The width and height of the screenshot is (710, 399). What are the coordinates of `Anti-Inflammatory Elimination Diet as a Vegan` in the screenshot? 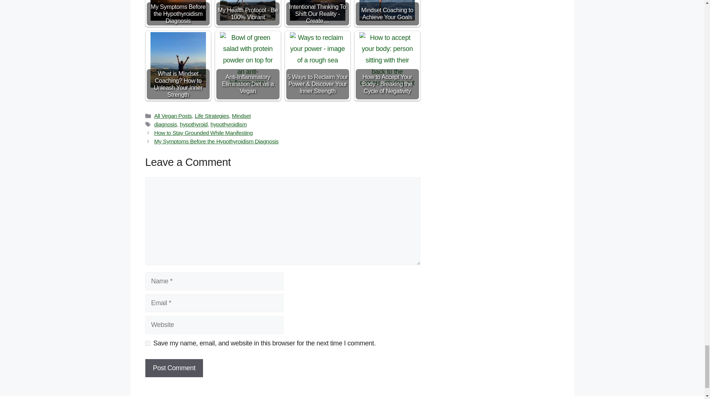 It's located at (248, 60).